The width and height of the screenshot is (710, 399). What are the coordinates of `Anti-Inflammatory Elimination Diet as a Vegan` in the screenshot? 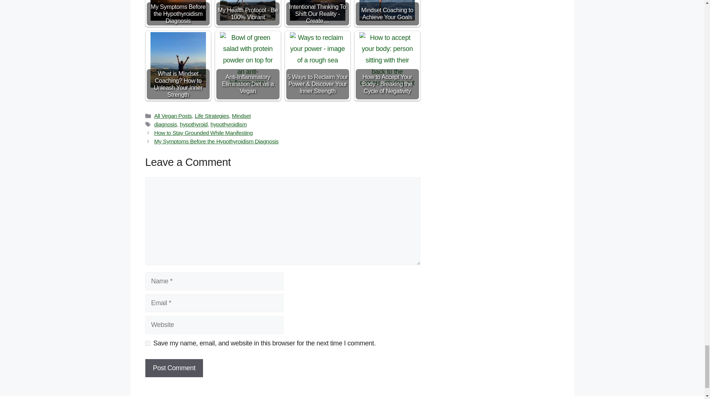 It's located at (248, 60).